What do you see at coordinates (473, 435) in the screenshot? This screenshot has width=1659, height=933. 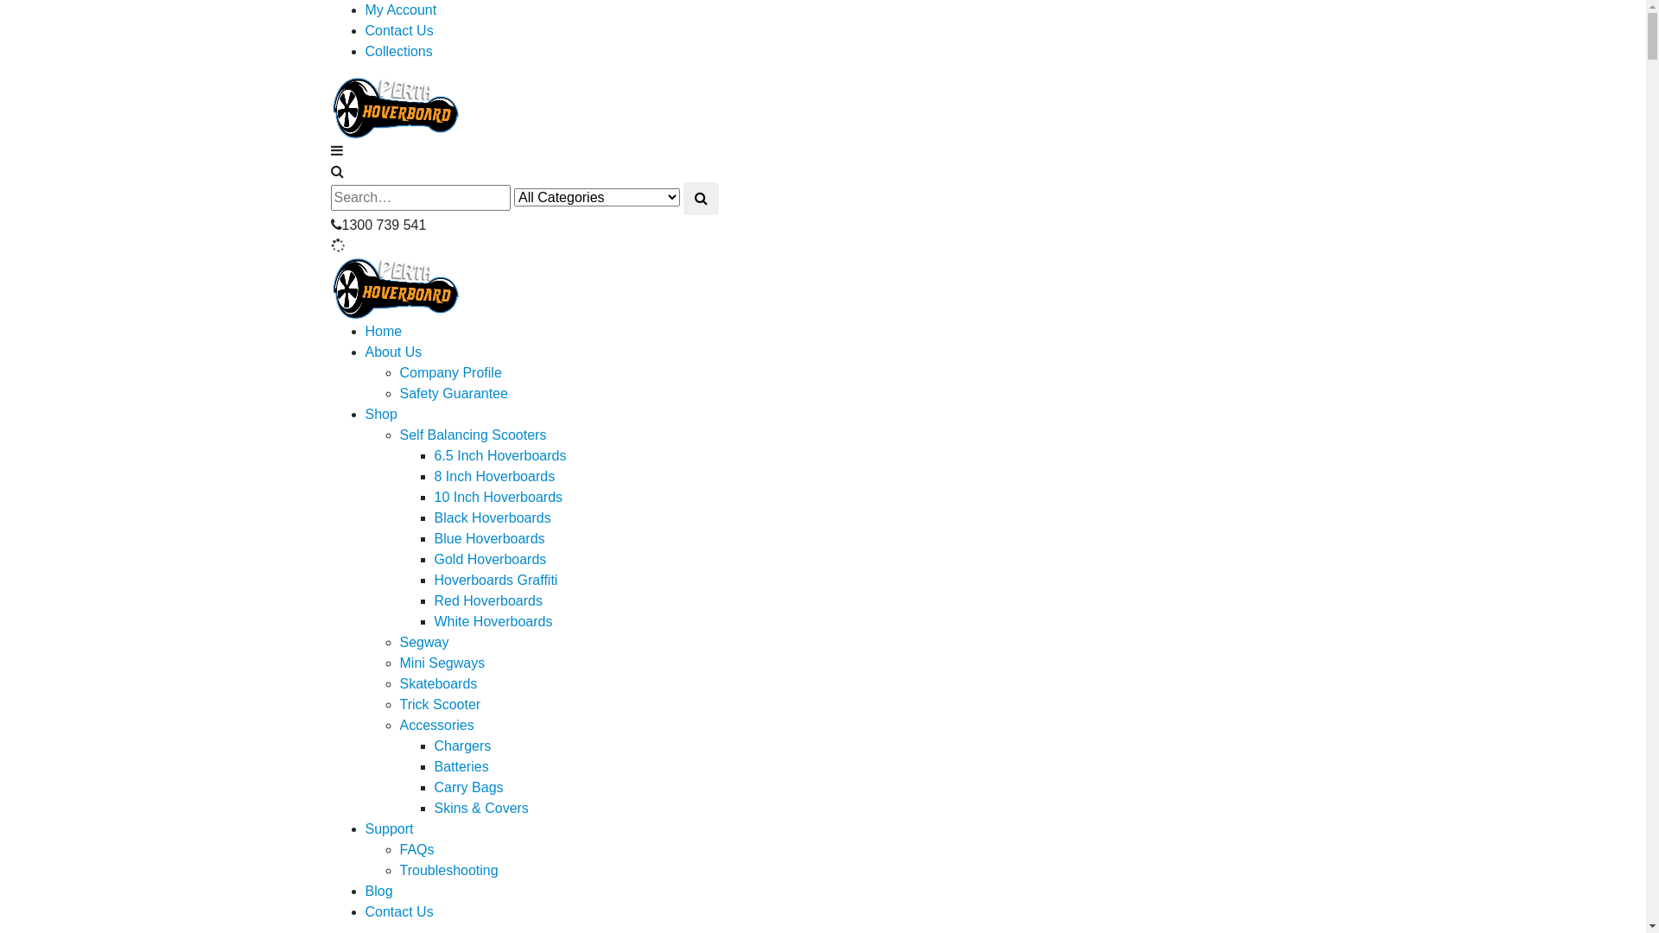 I see `Self Balancing Scooters` at bounding box center [473, 435].